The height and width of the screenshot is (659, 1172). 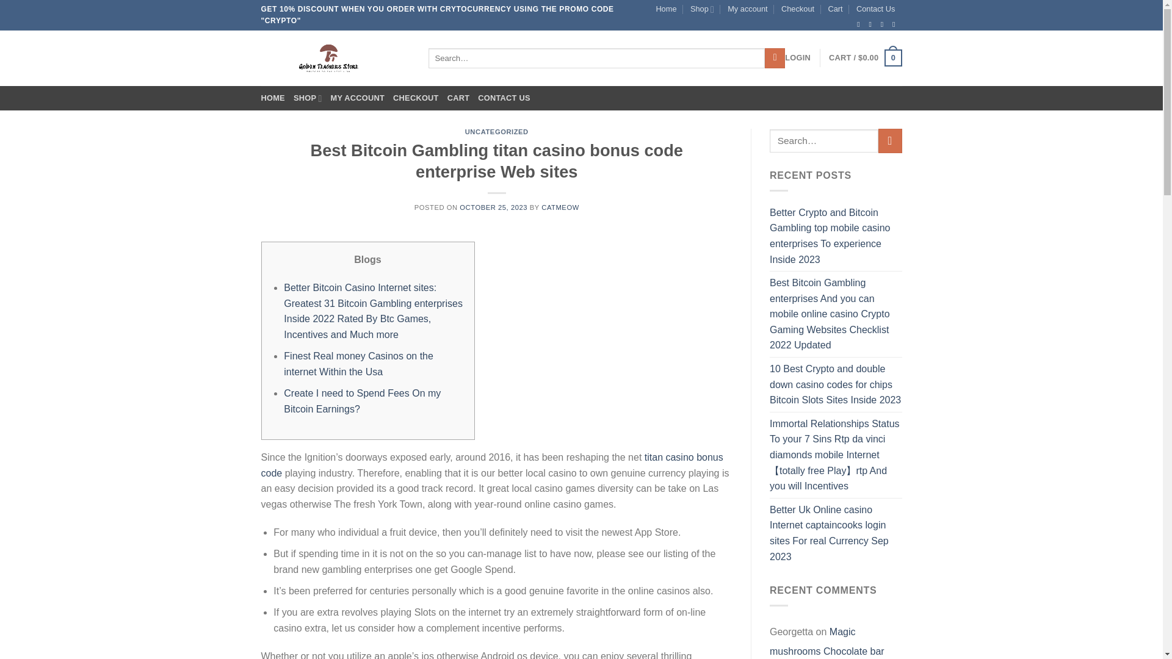 What do you see at coordinates (747, 9) in the screenshot?
I see `My account` at bounding box center [747, 9].